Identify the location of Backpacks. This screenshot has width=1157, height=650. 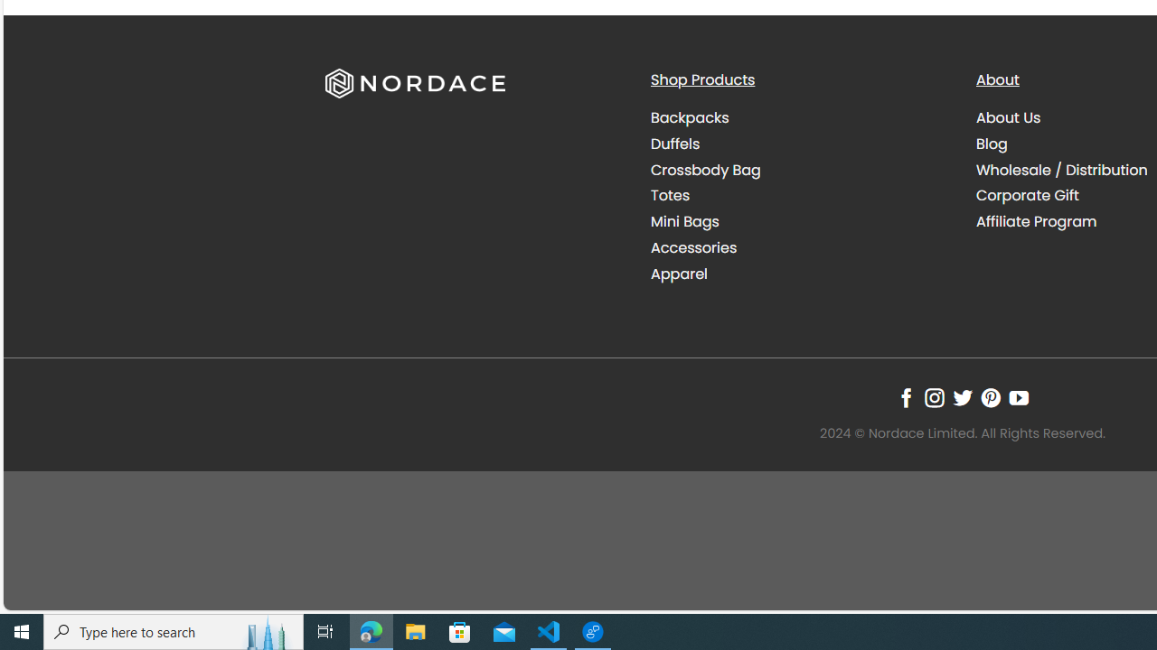
(799, 118).